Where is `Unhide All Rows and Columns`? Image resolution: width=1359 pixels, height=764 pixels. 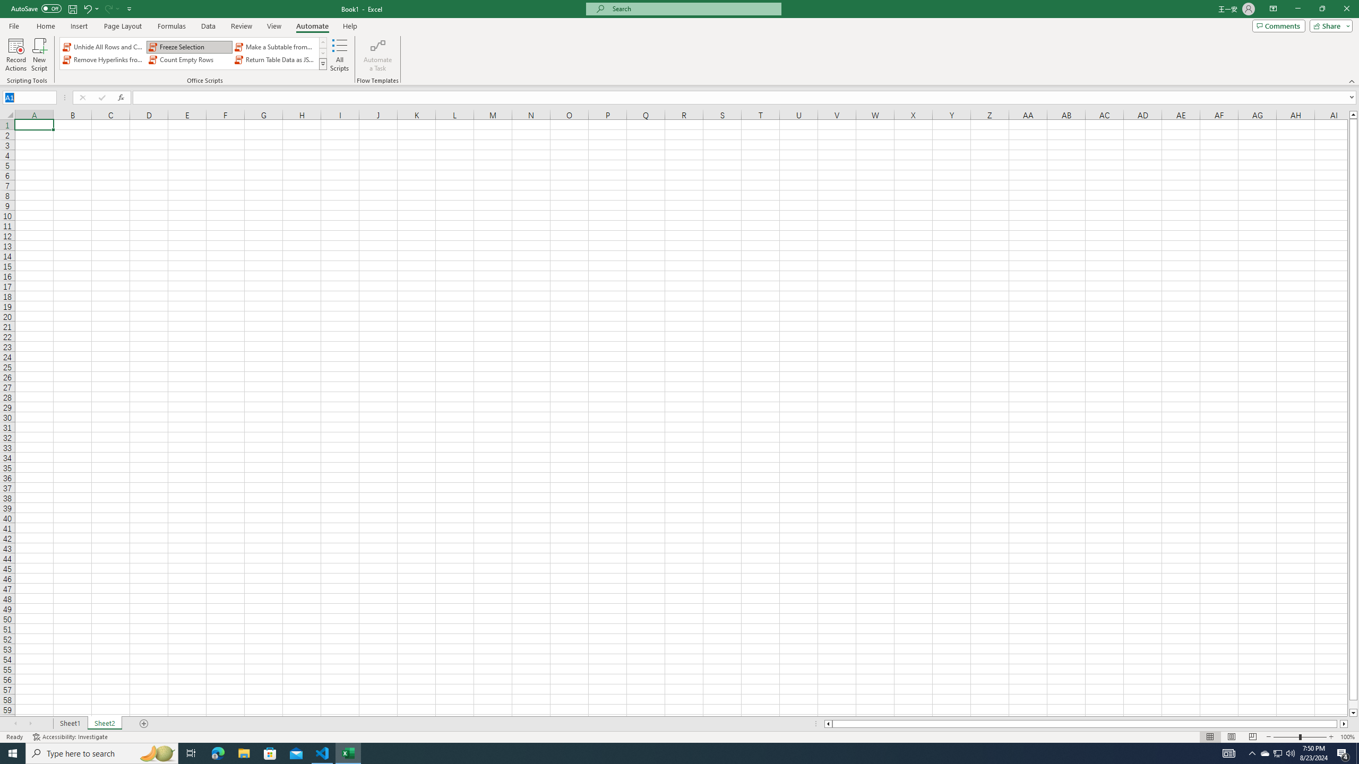
Unhide All Rows and Columns is located at coordinates (104, 47).